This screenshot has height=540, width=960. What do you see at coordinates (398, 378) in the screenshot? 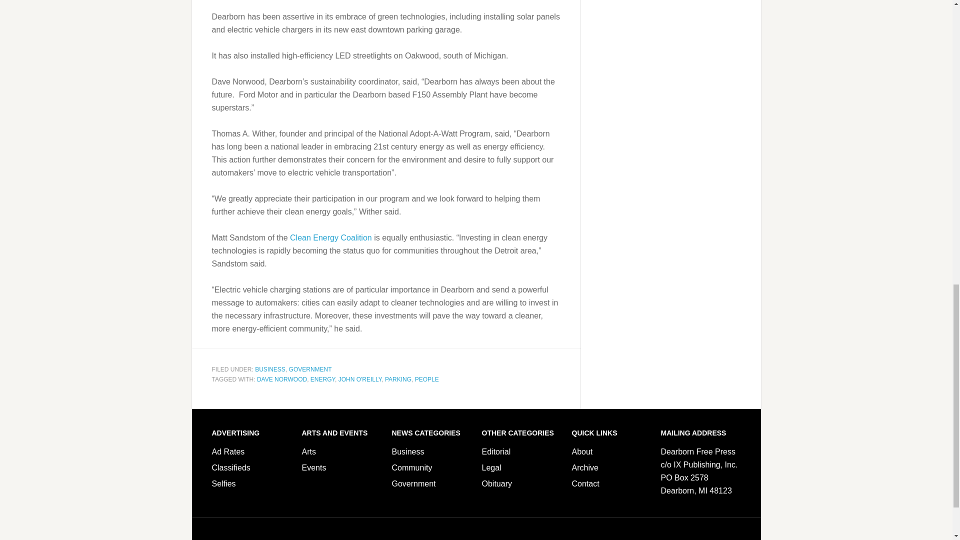
I see `PARKING` at bounding box center [398, 378].